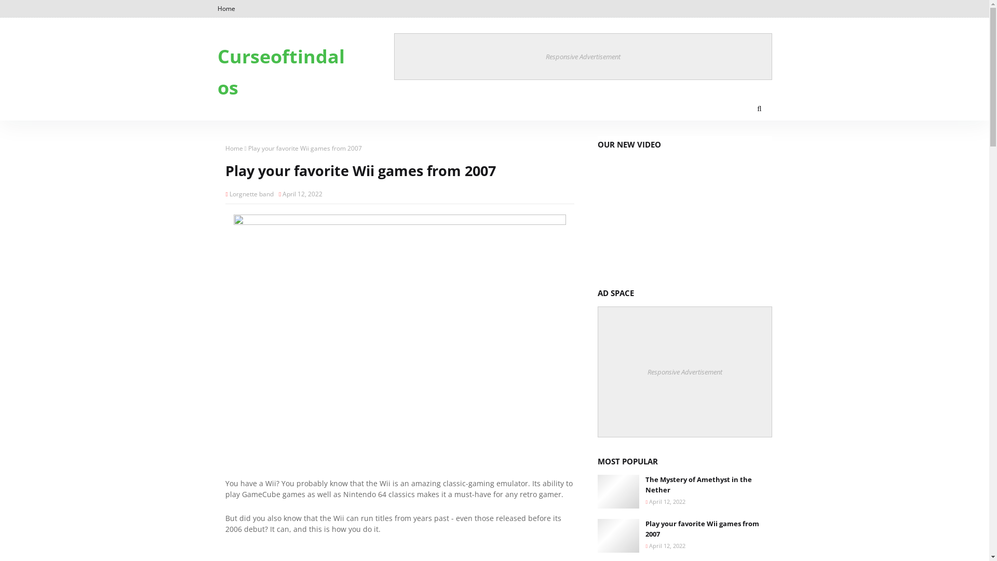  Describe the element at coordinates (280, 72) in the screenshot. I see `Curseoftindalos` at that location.